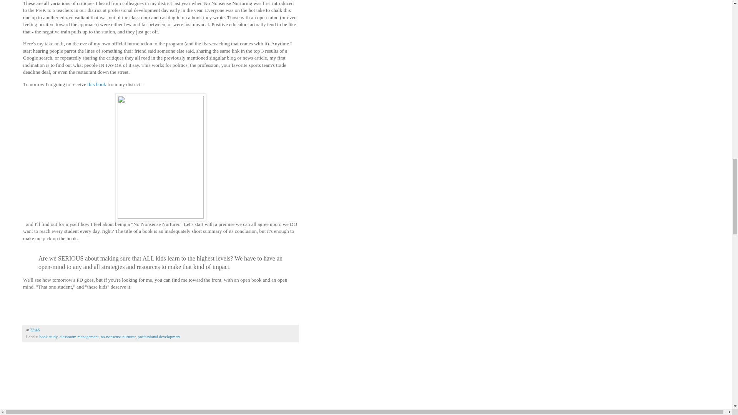  Describe the element at coordinates (35, 330) in the screenshot. I see `permanent link` at that location.